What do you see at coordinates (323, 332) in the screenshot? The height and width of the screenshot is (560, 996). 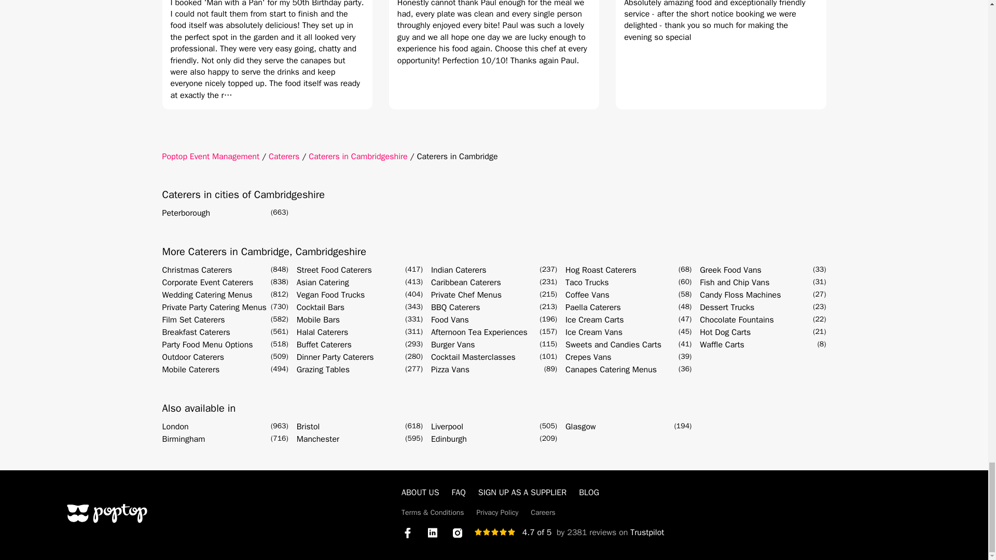 I see `Halal Caterers` at bounding box center [323, 332].